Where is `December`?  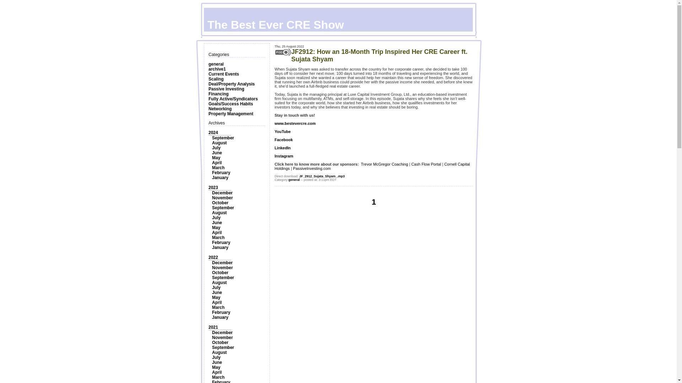 December is located at coordinates (222, 193).